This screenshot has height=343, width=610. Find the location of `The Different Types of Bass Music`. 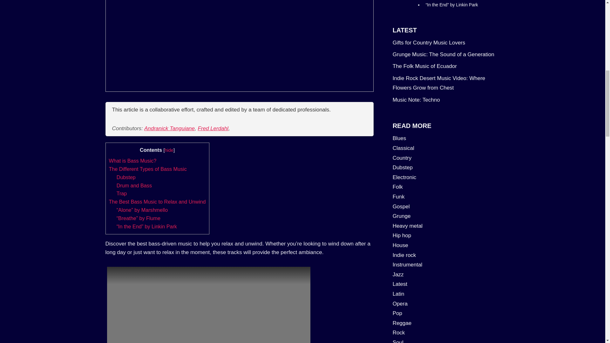

The Different Types of Bass Music is located at coordinates (147, 169).